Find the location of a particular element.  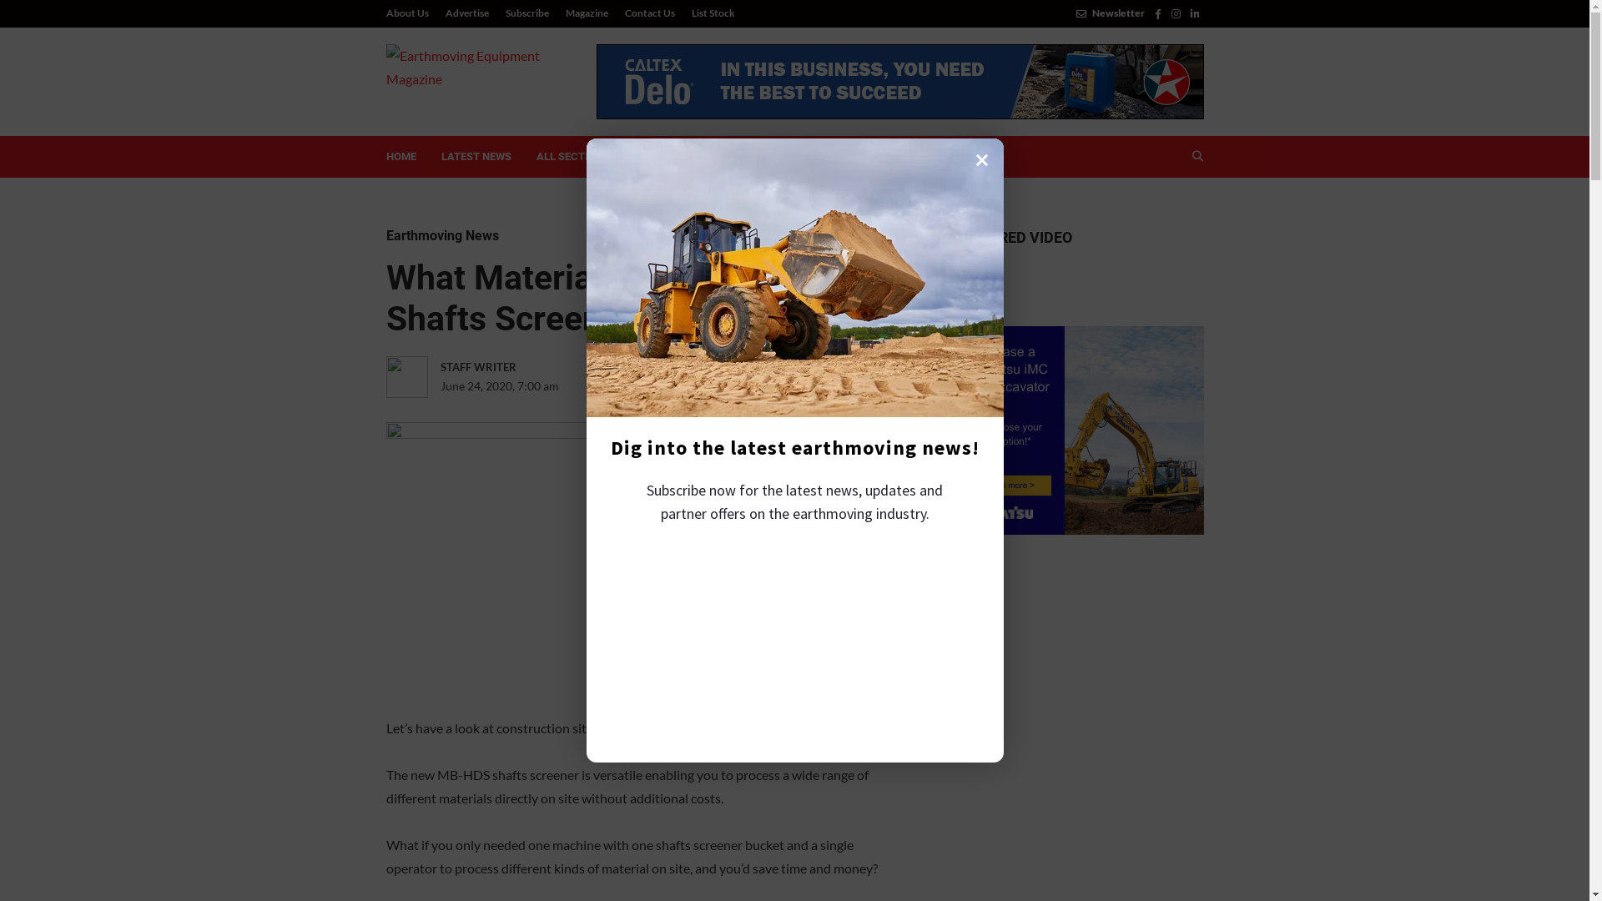

LATEST NEWS is located at coordinates (476, 157).